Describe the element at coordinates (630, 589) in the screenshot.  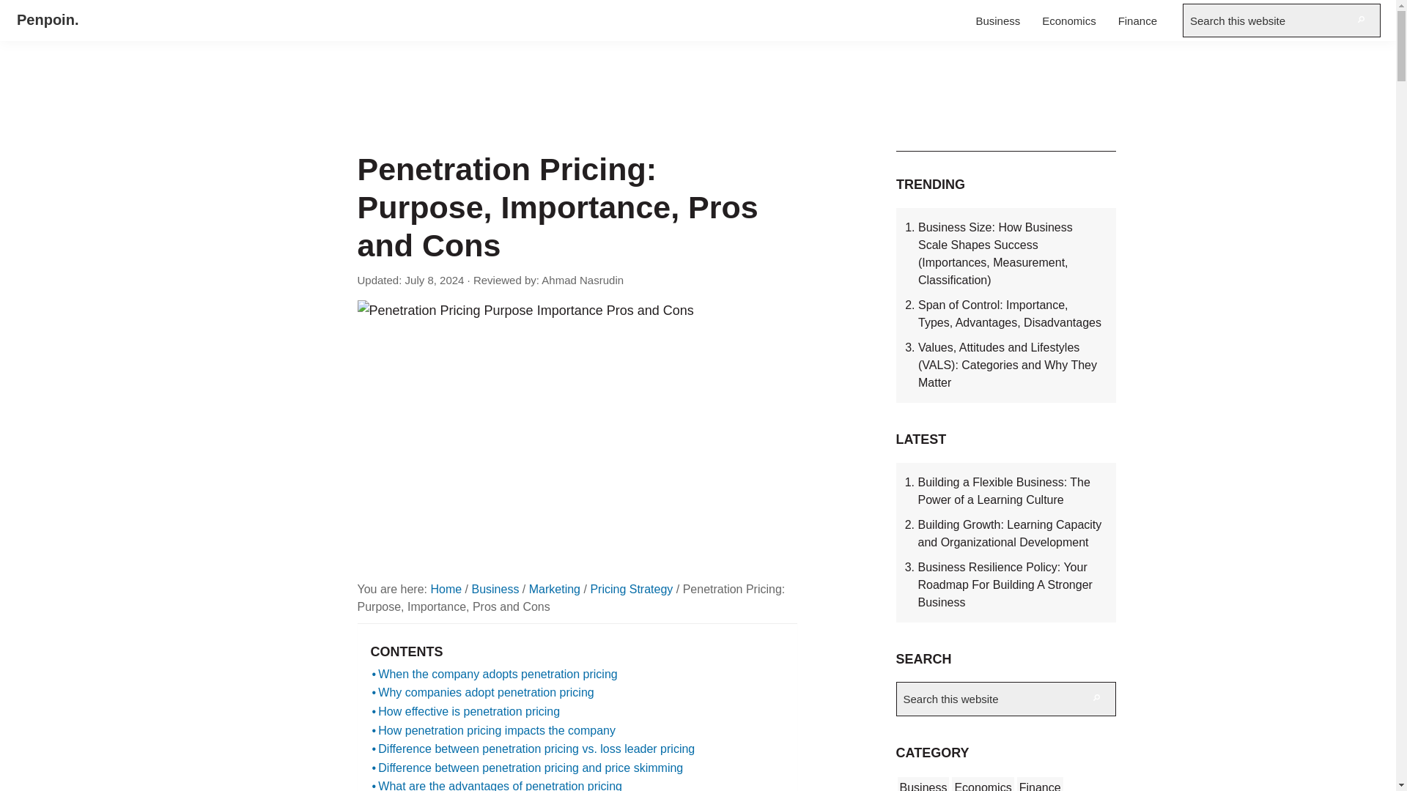
I see `Pricing Strategy` at that location.